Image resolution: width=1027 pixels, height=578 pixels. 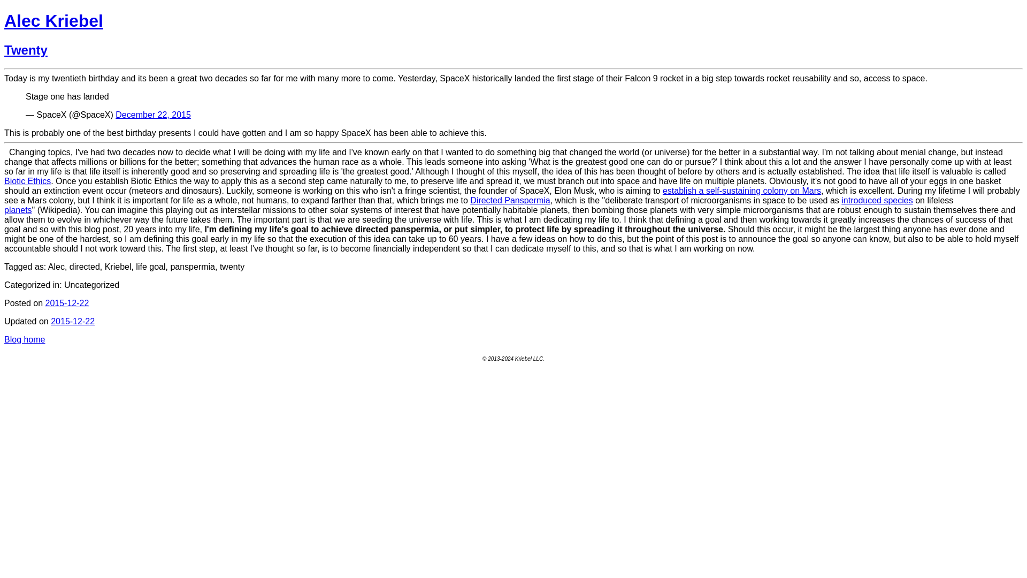 What do you see at coordinates (18, 210) in the screenshot?
I see `Planet` at bounding box center [18, 210].